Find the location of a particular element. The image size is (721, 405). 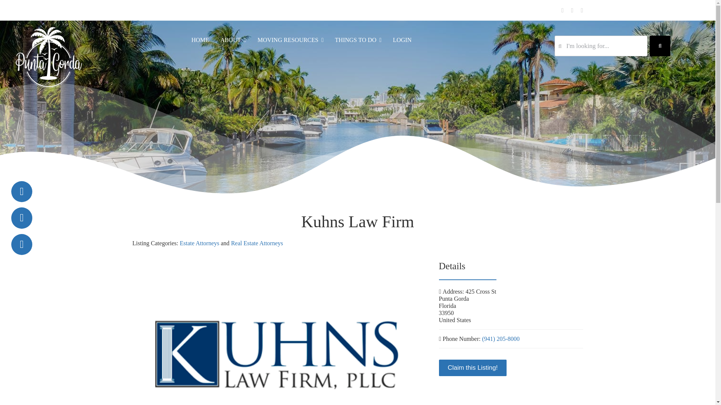

Resources for Moving to Punta Gorda is located at coordinates (291, 40).